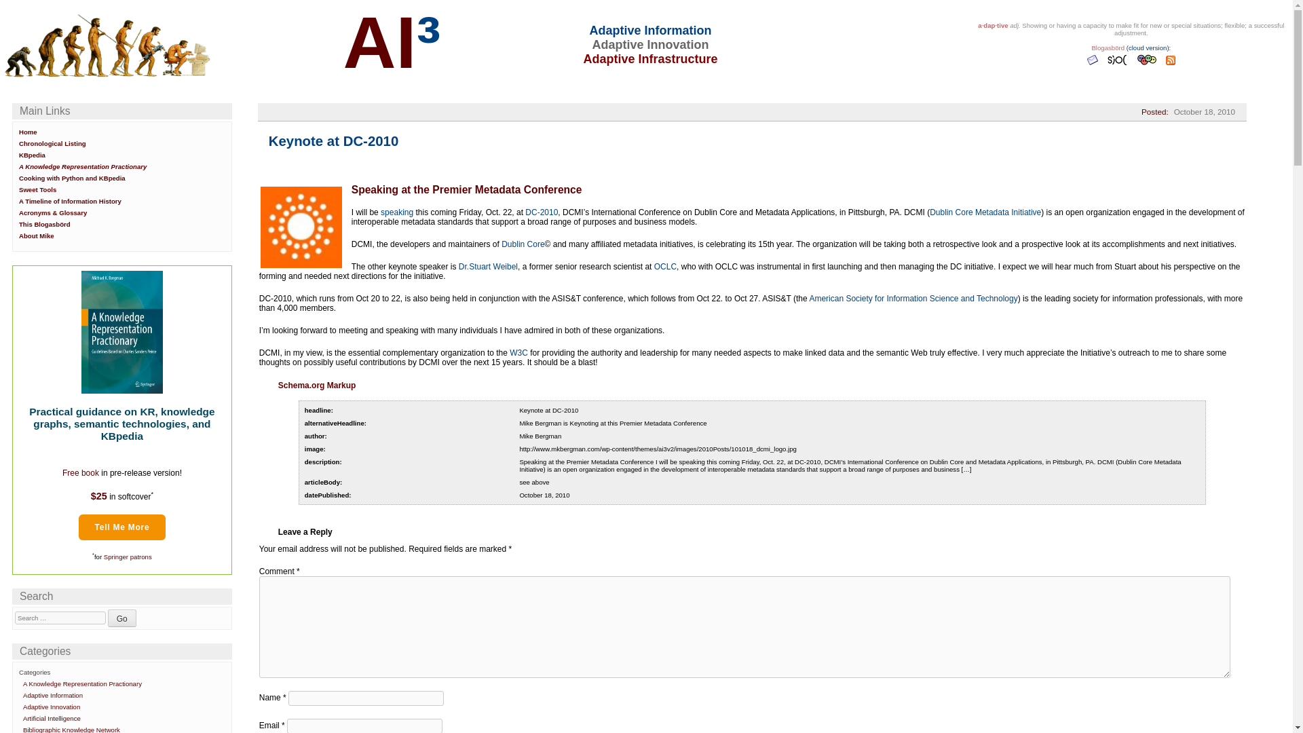 This screenshot has height=733, width=1303. What do you see at coordinates (60, 618) in the screenshot?
I see `Search for:` at bounding box center [60, 618].